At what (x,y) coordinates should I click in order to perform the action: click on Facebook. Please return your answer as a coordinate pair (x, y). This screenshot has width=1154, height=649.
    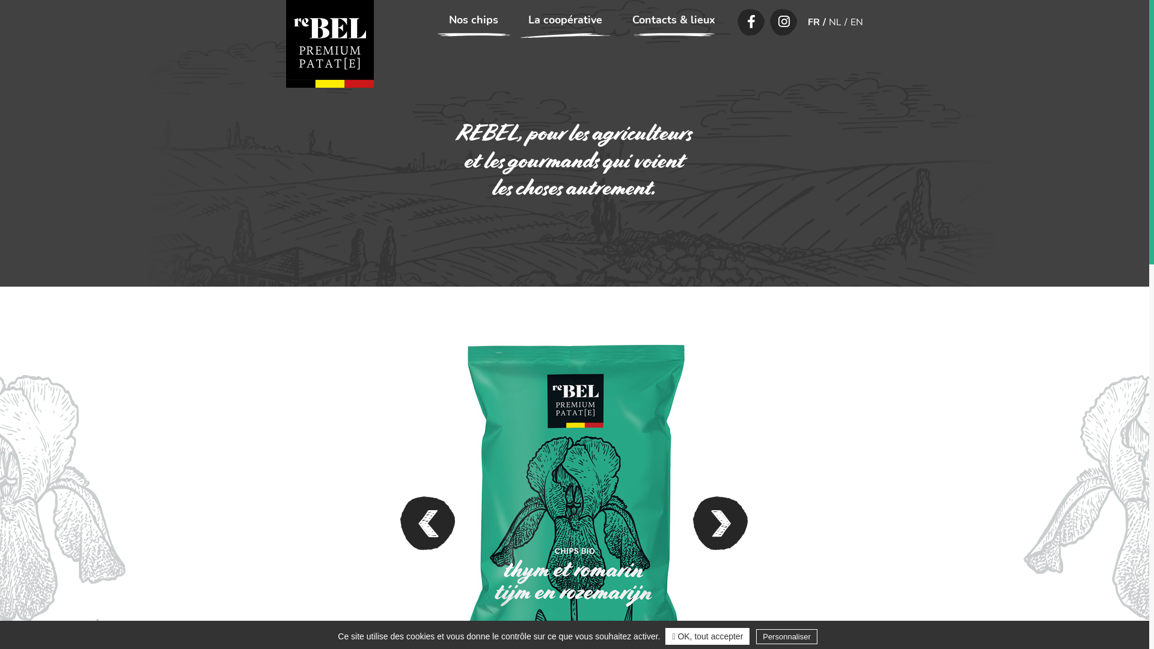
    Looking at the image, I should click on (751, 22).